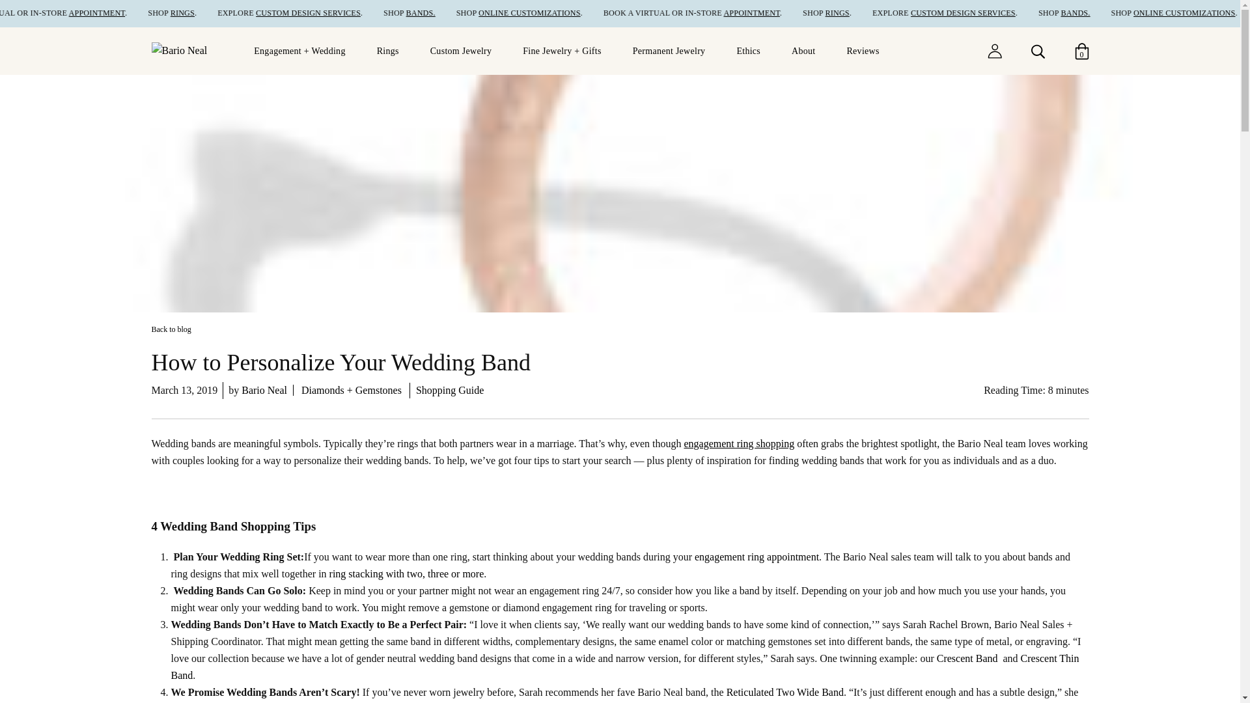 Image resolution: width=1250 pixels, height=703 pixels. Describe the element at coordinates (578, 13) in the screenshot. I see `ONLINE CUSTOMIZATIONS` at that location.